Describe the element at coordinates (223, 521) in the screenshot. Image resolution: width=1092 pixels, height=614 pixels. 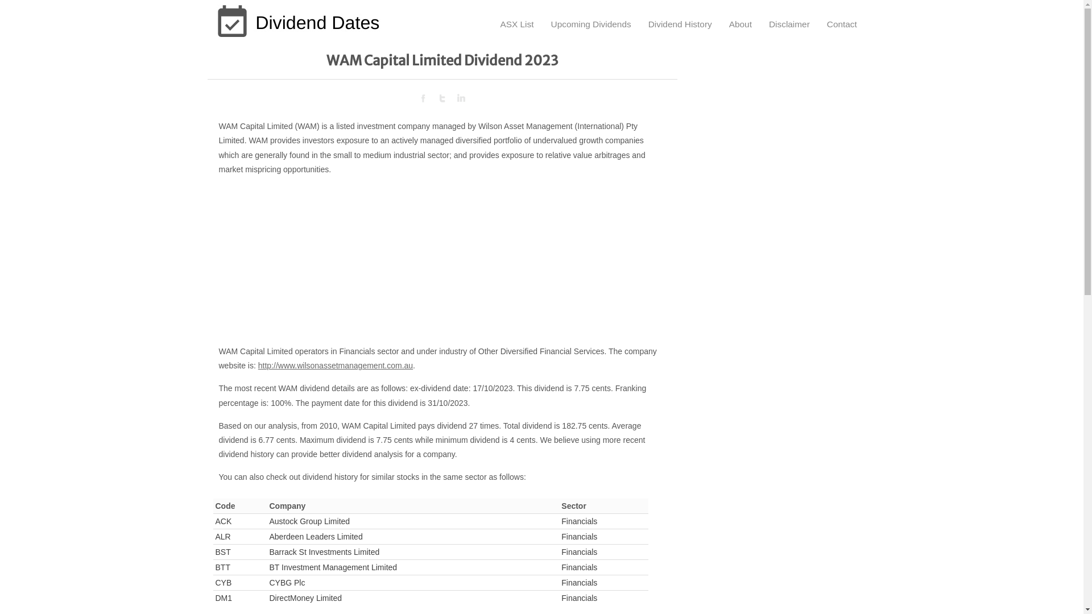
I see `ACK` at that location.